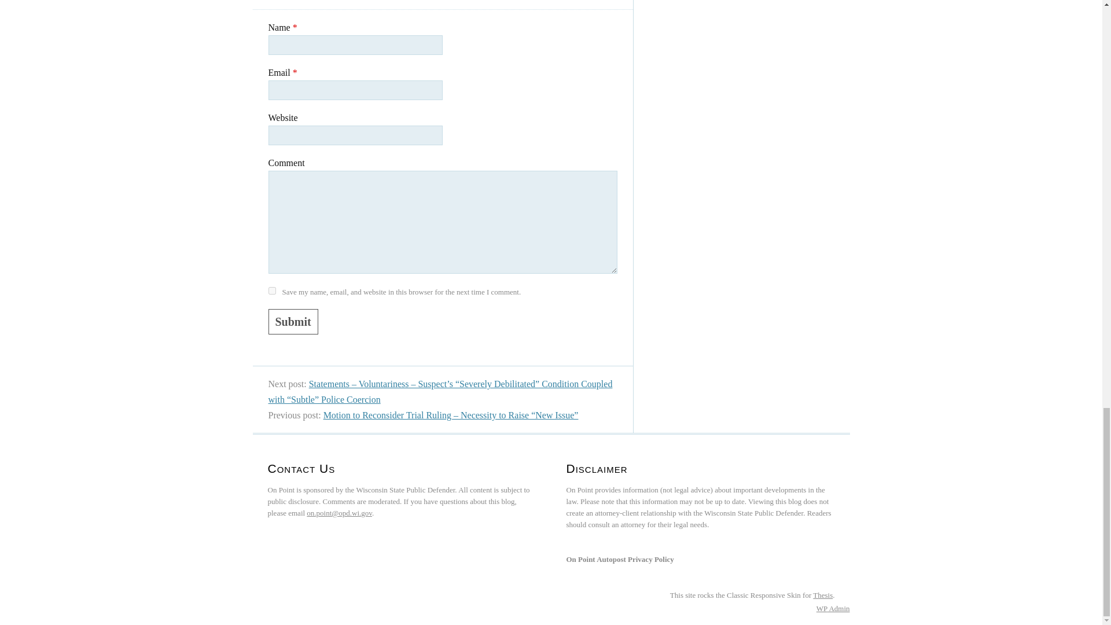 This screenshot has height=625, width=1111. What do you see at coordinates (293, 321) in the screenshot?
I see `Submit` at bounding box center [293, 321].